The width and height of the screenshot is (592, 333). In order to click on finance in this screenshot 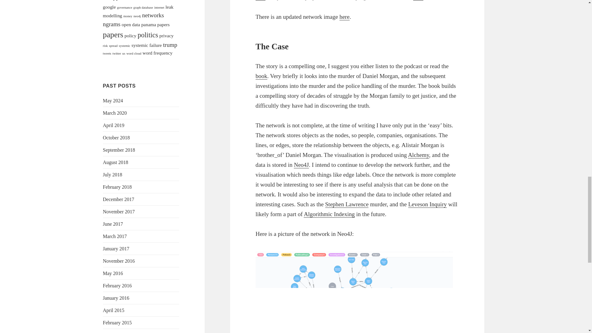, I will do `click(152, 1)`.